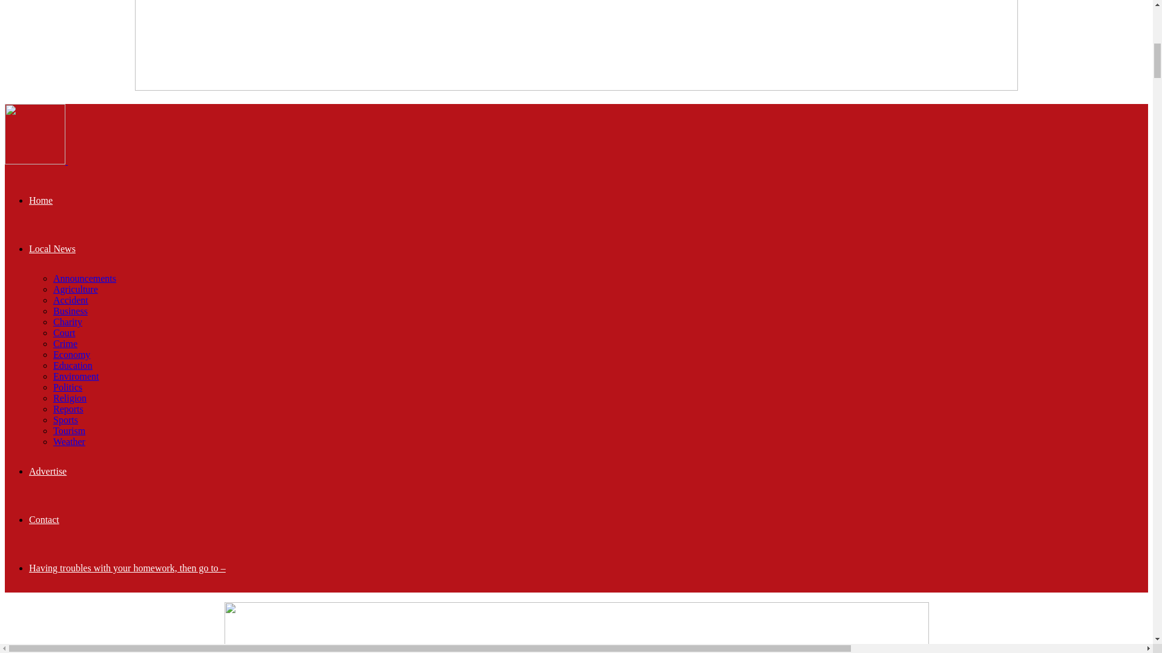 This screenshot has width=1162, height=653. Describe the element at coordinates (52, 249) in the screenshot. I see `Local News` at that location.